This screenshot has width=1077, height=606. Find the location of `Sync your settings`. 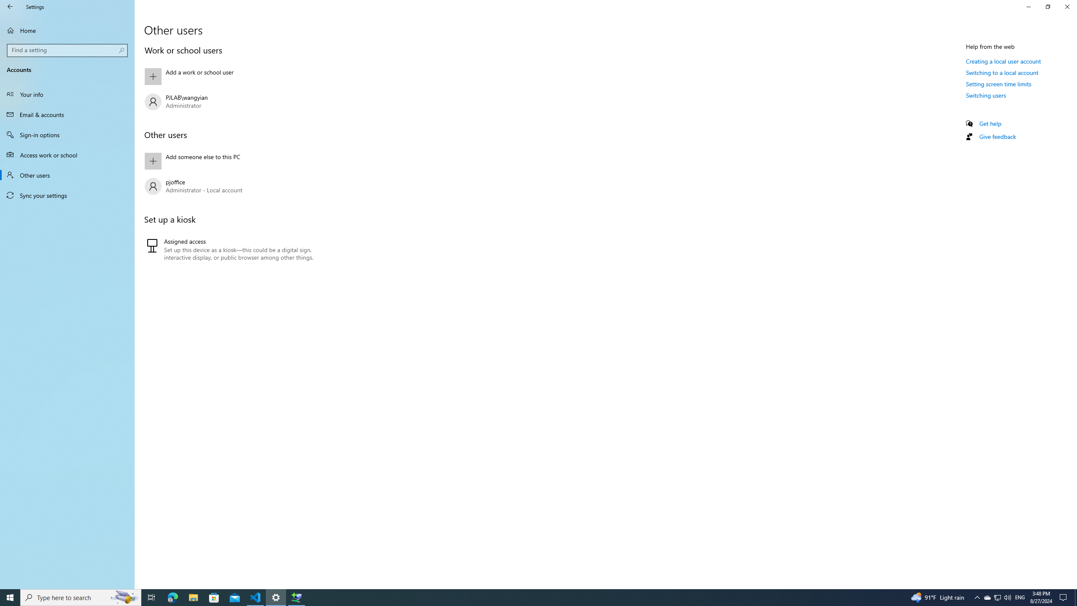

Sync your settings is located at coordinates (67, 195).